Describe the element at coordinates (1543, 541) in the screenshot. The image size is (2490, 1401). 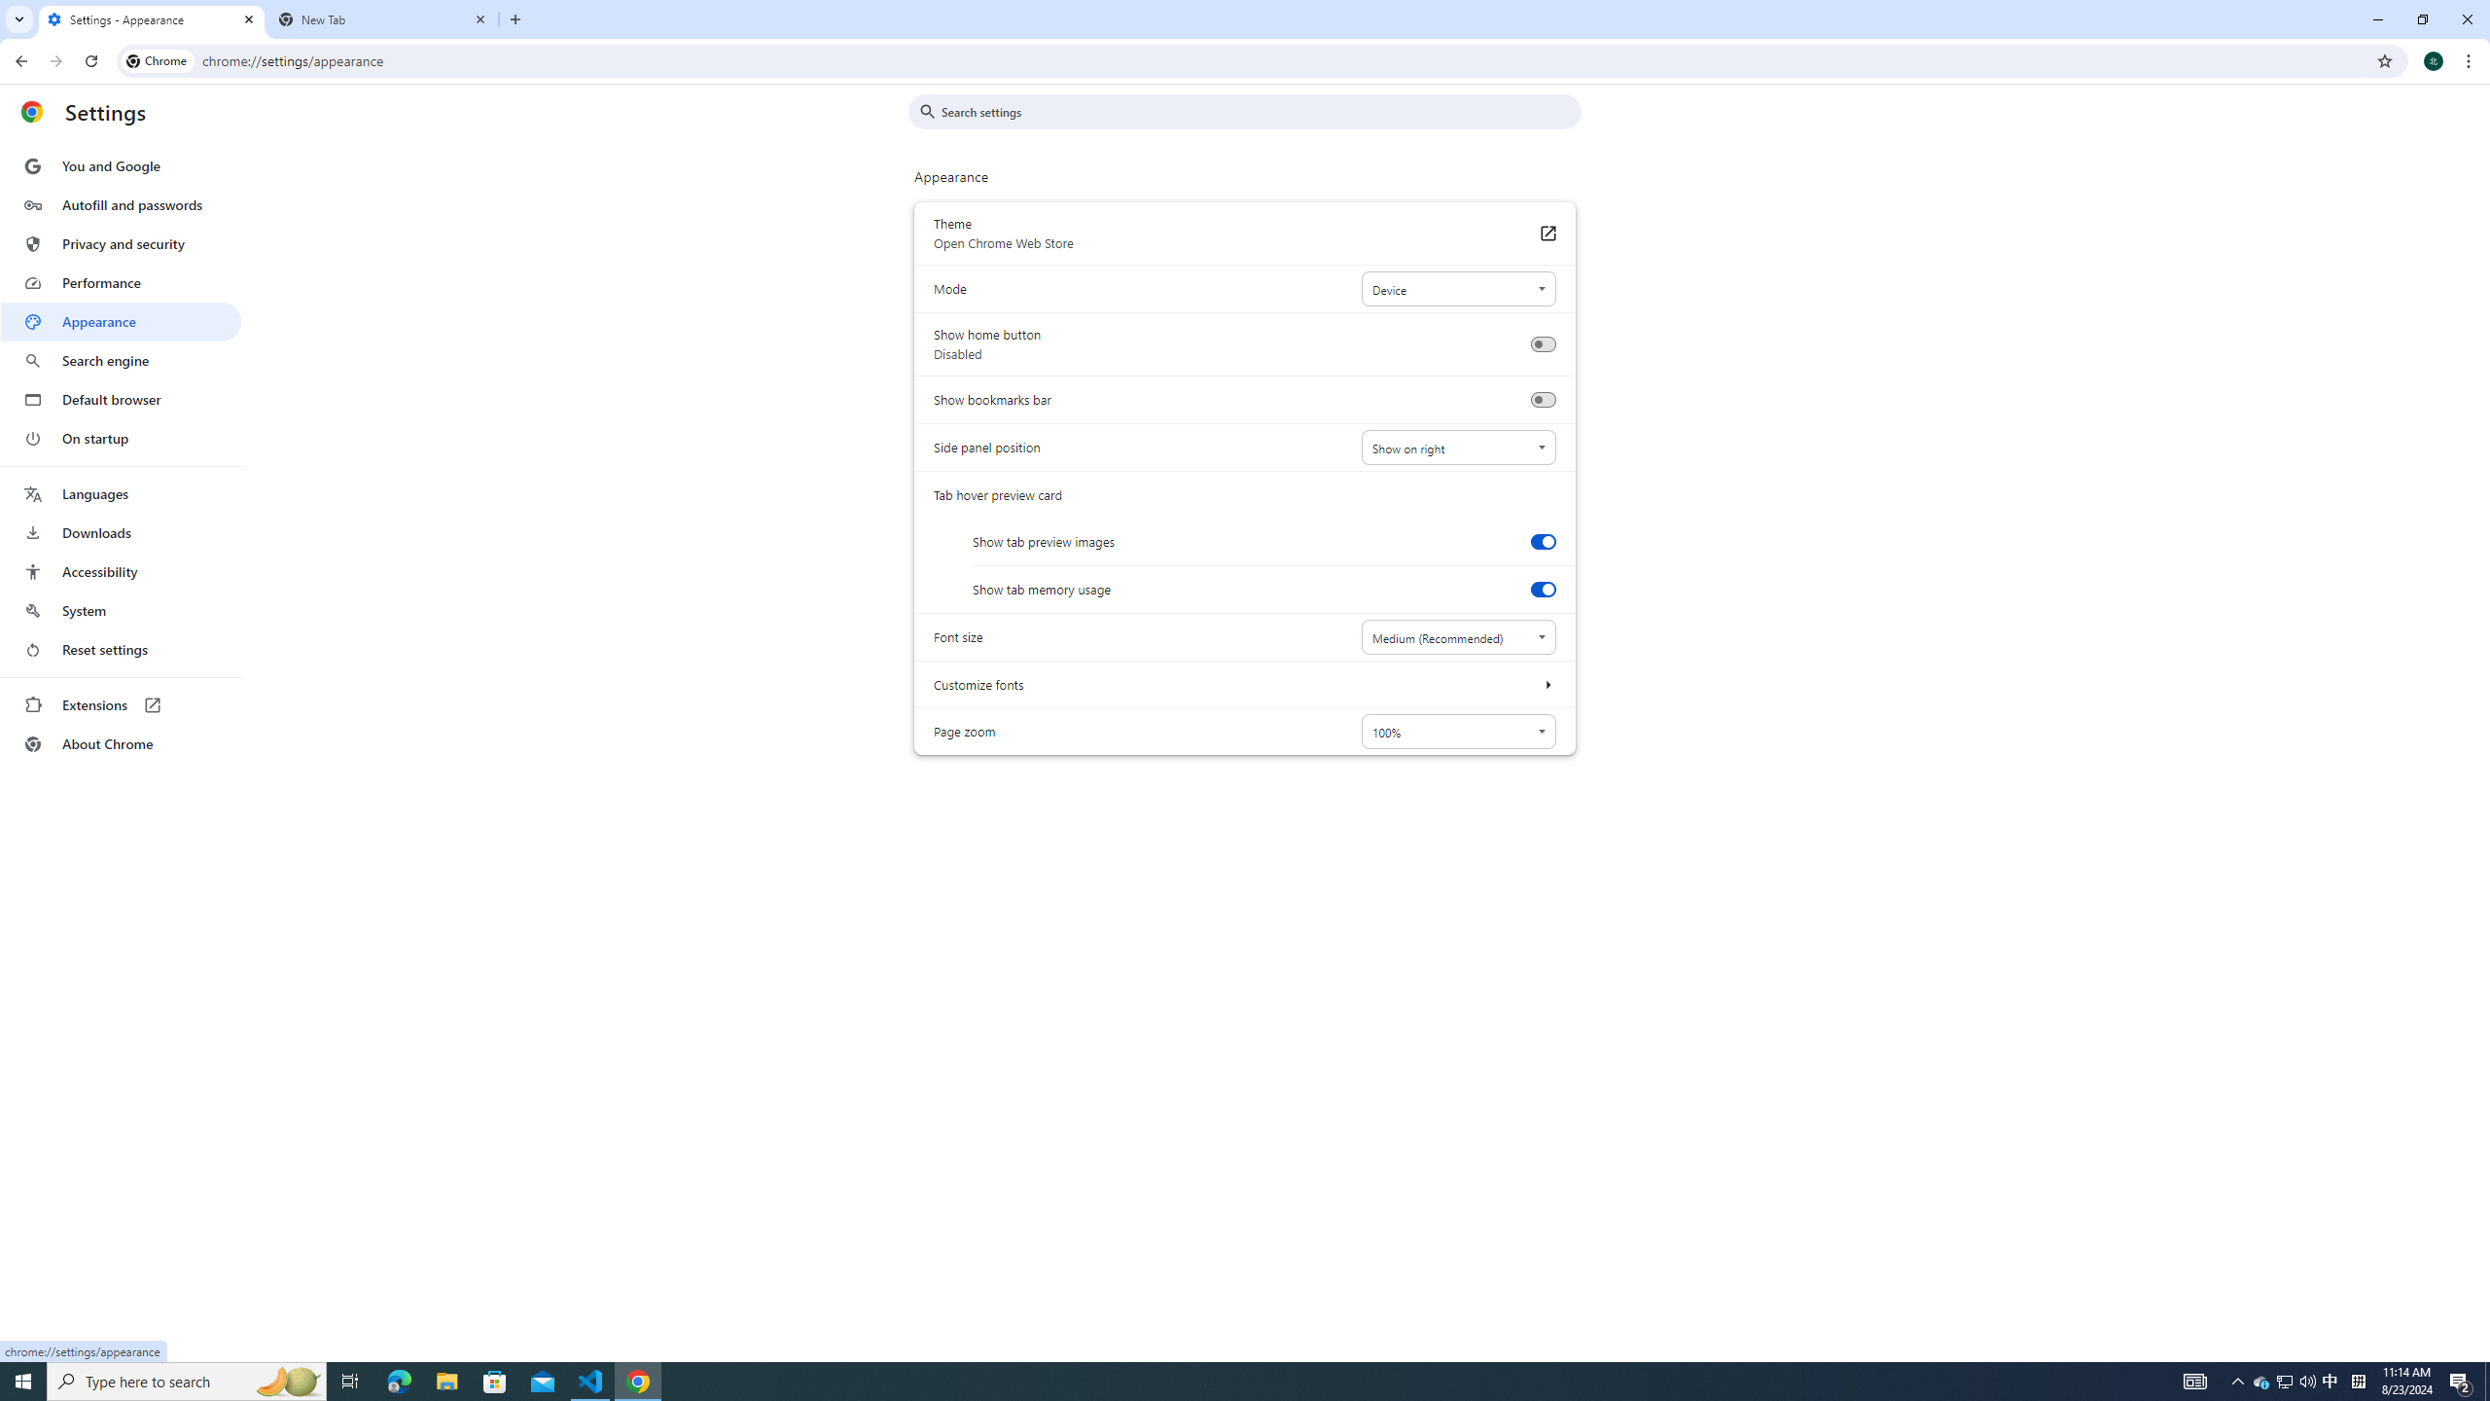
I see `Show tab preview images` at that location.